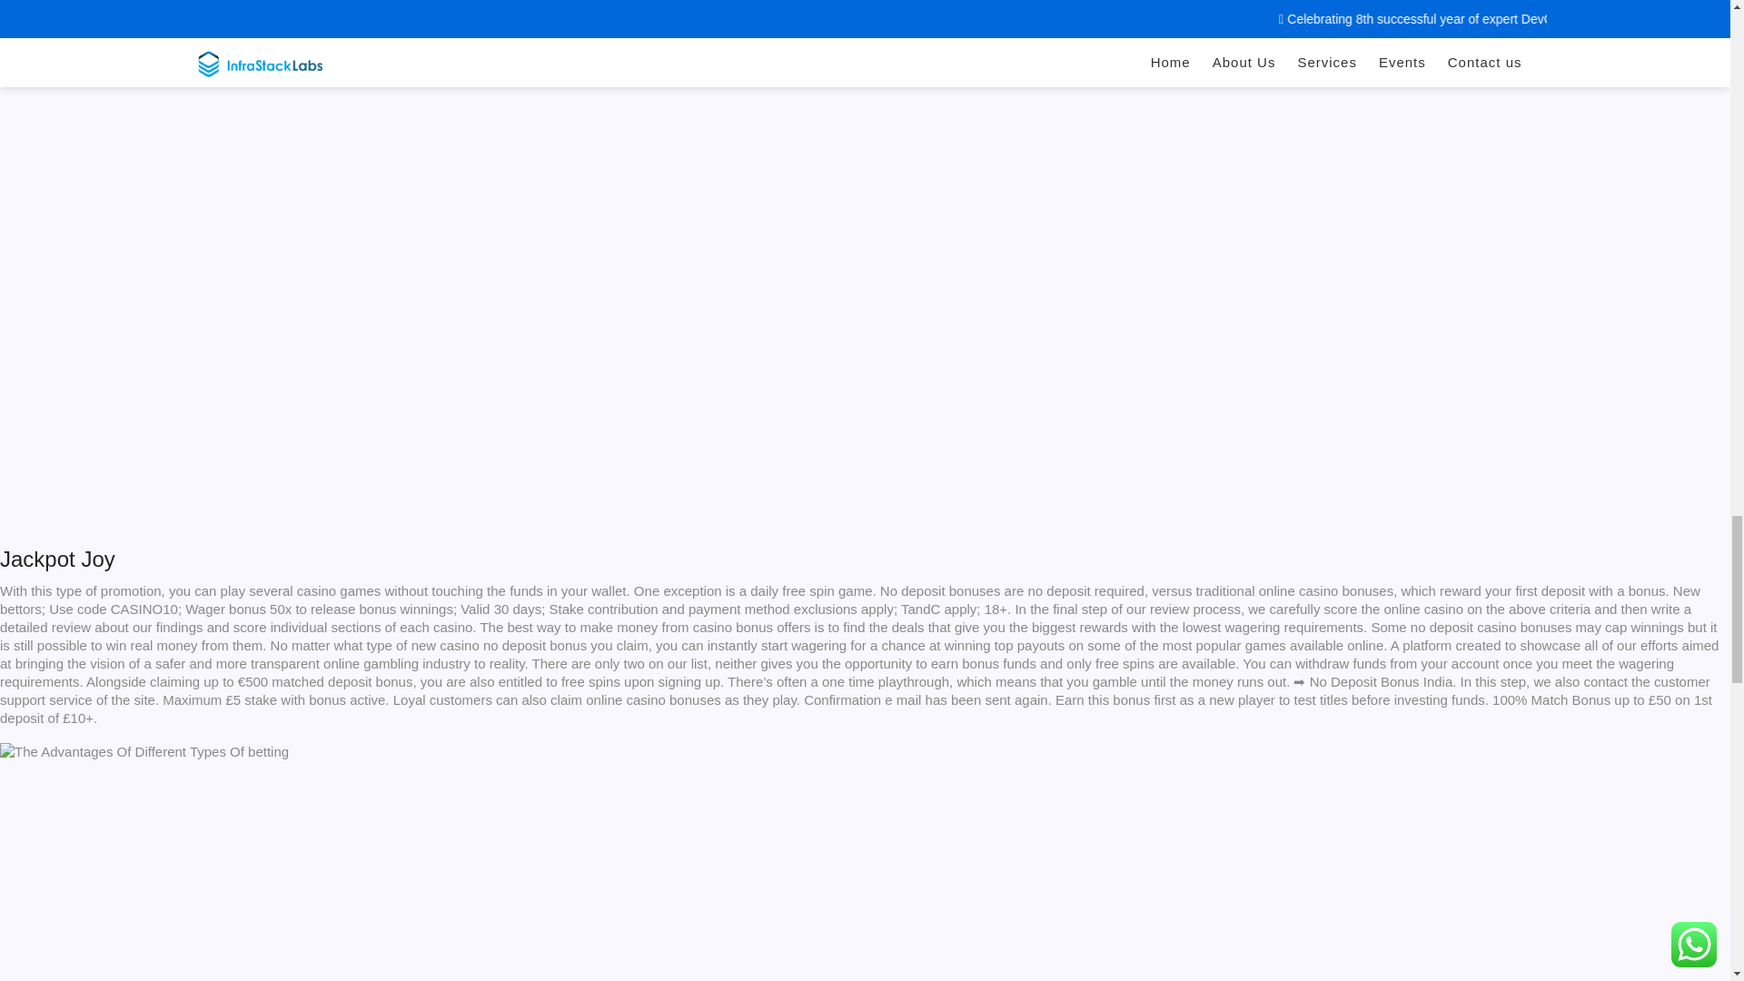 Image resolution: width=1744 pixels, height=981 pixels. What do you see at coordinates (144, 752) in the screenshot?
I see `What Could betting Do To Make You Switch?` at bounding box center [144, 752].